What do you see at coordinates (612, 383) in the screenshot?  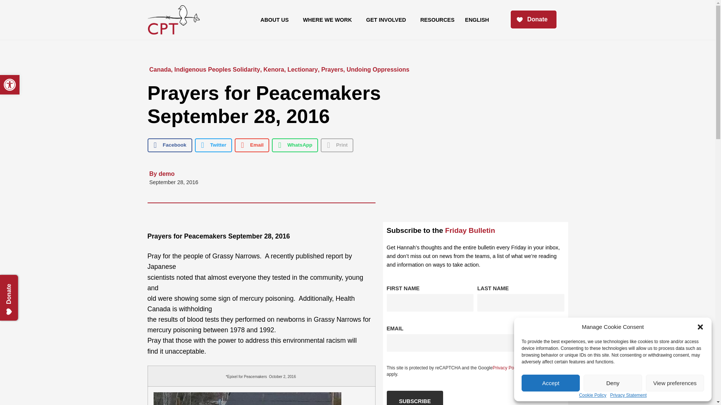 I see `Deny` at bounding box center [612, 383].